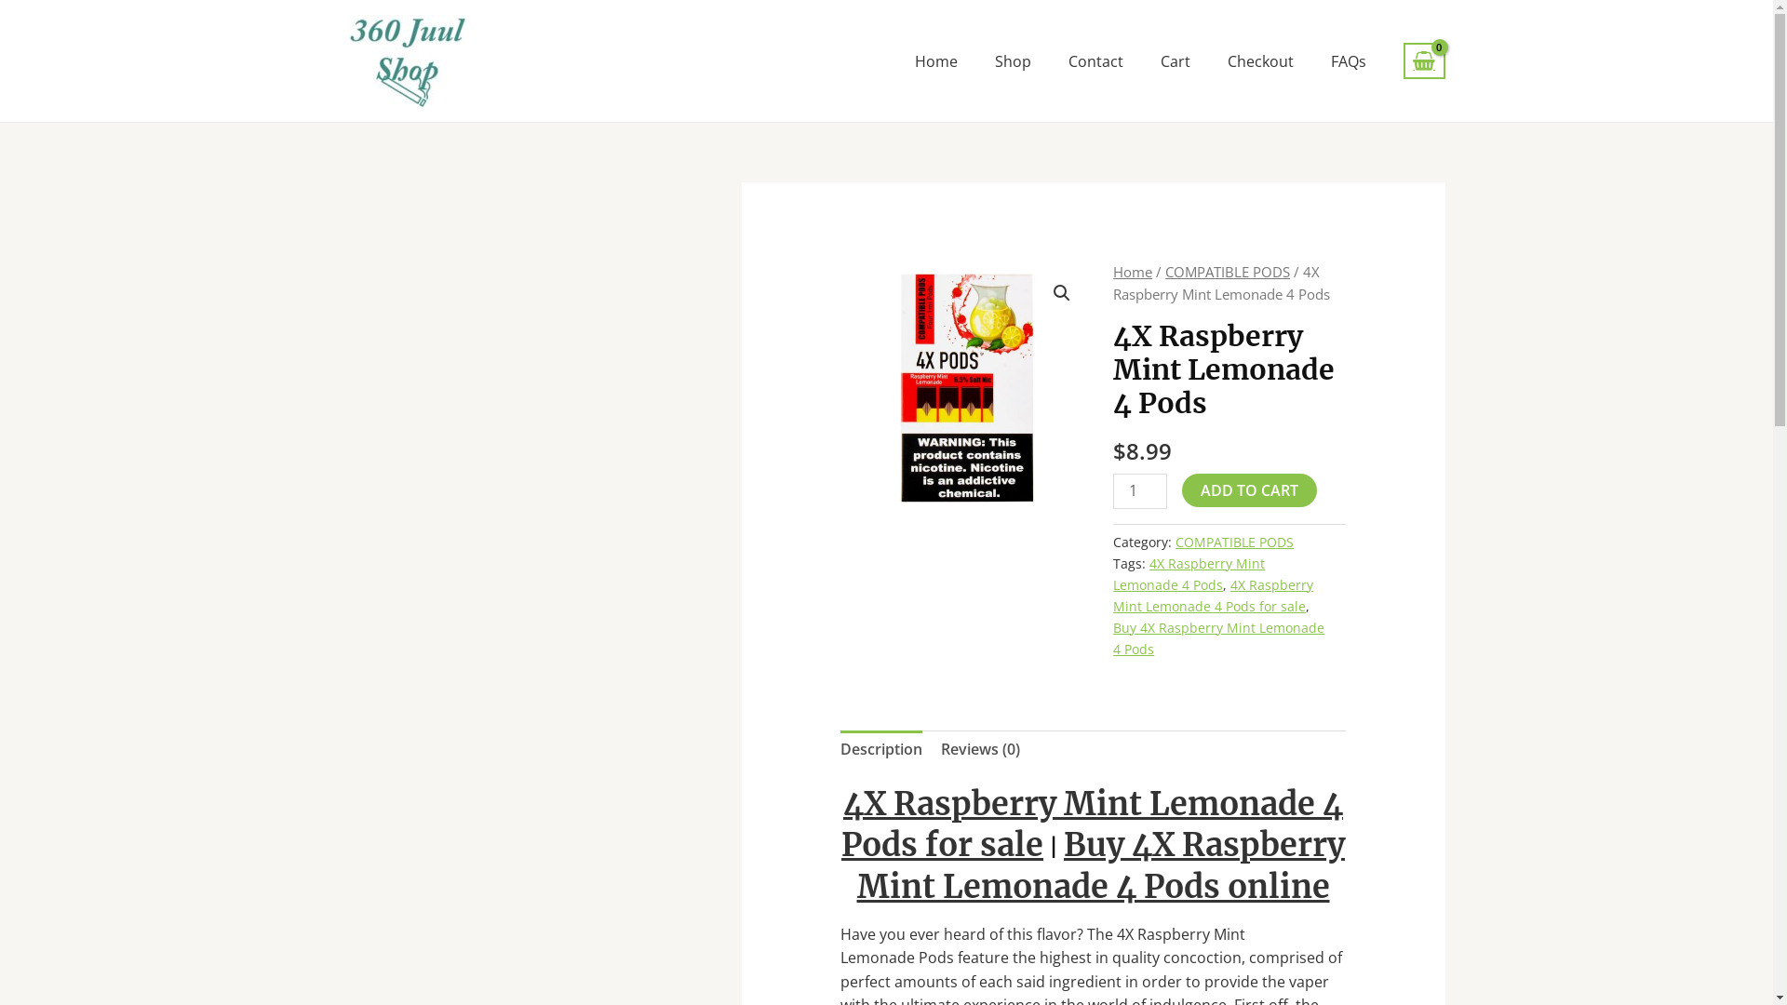 The height and width of the screenshot is (1005, 1787). Describe the element at coordinates (1133, 272) in the screenshot. I see `Home` at that location.